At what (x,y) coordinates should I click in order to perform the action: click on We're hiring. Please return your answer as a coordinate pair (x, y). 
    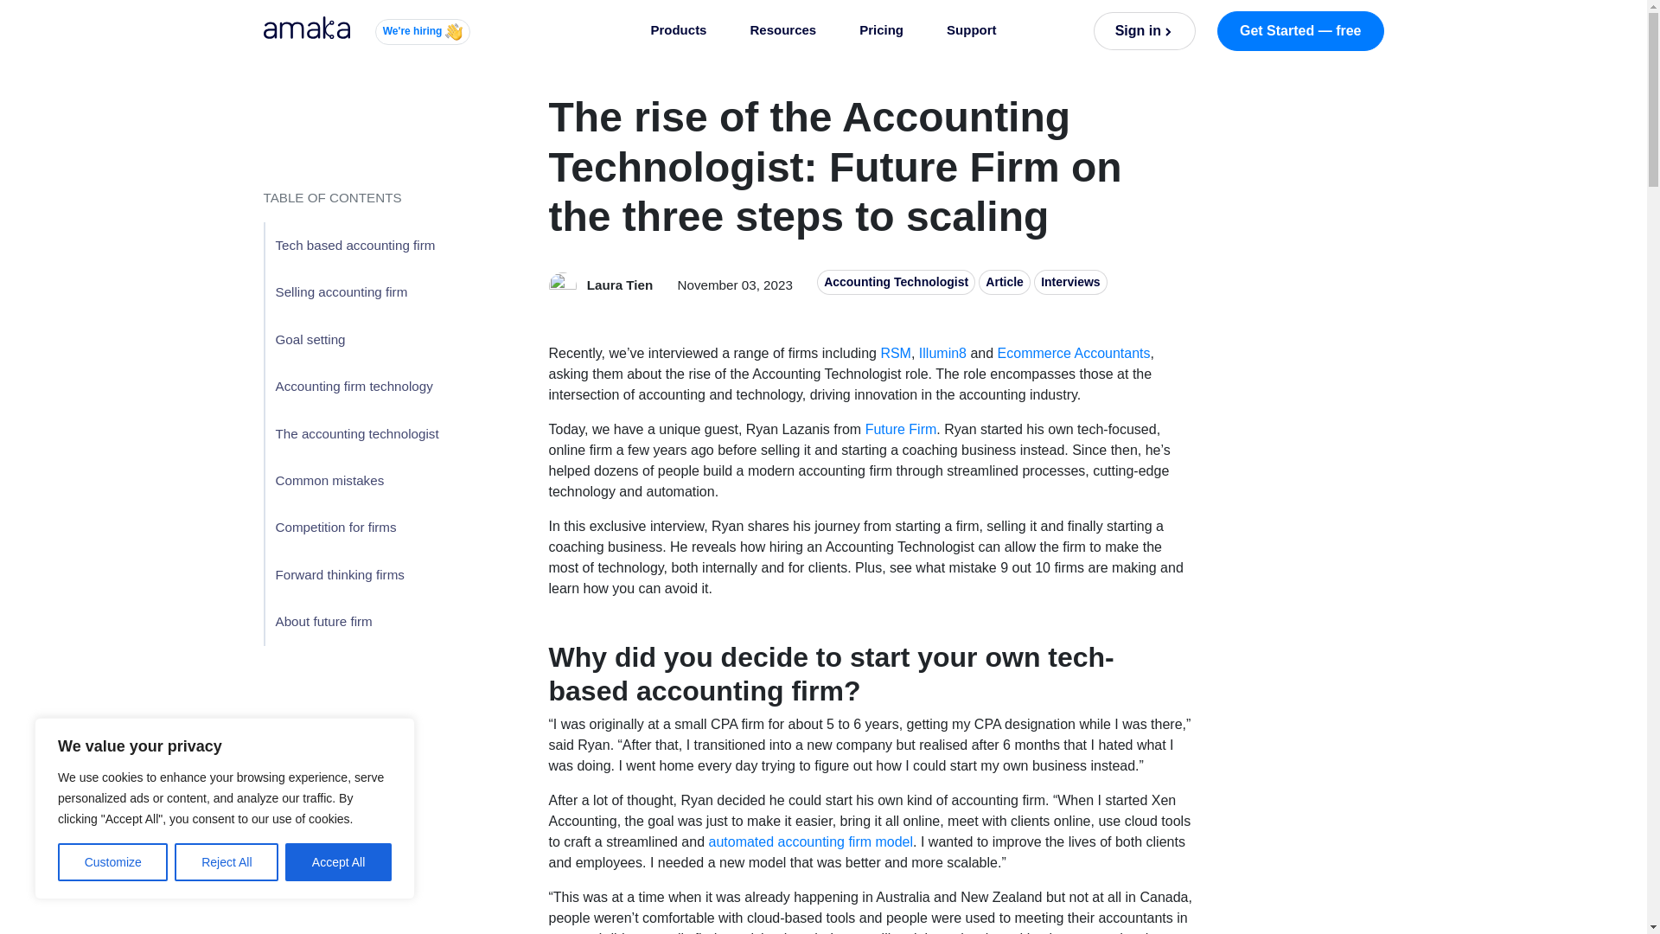
    Looking at the image, I should click on (422, 31).